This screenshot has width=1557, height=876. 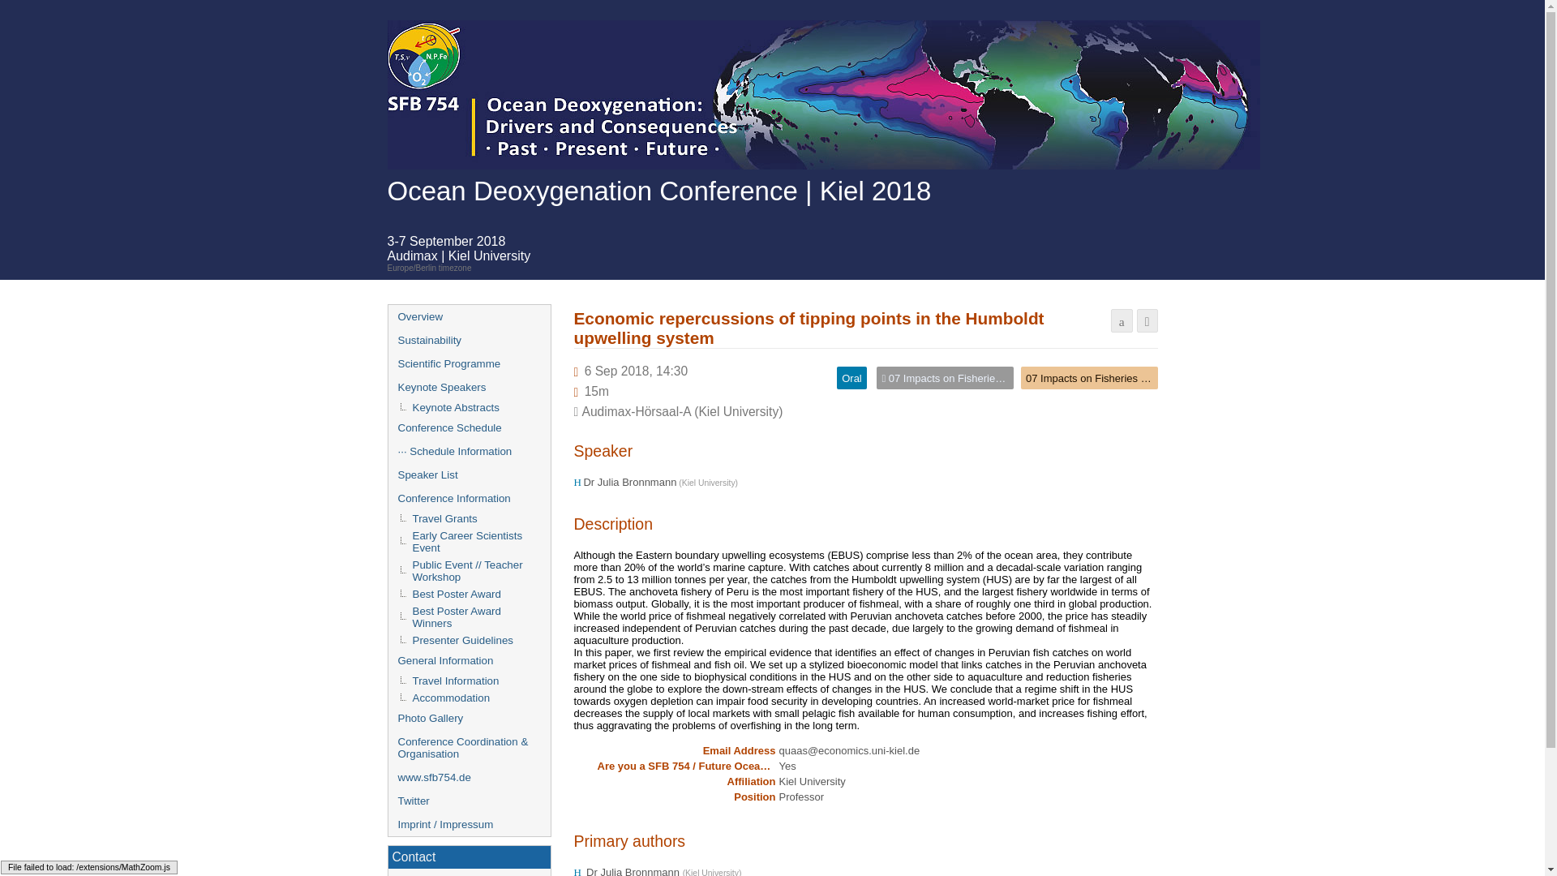 I want to click on Travel Grants, so click(x=469, y=518).